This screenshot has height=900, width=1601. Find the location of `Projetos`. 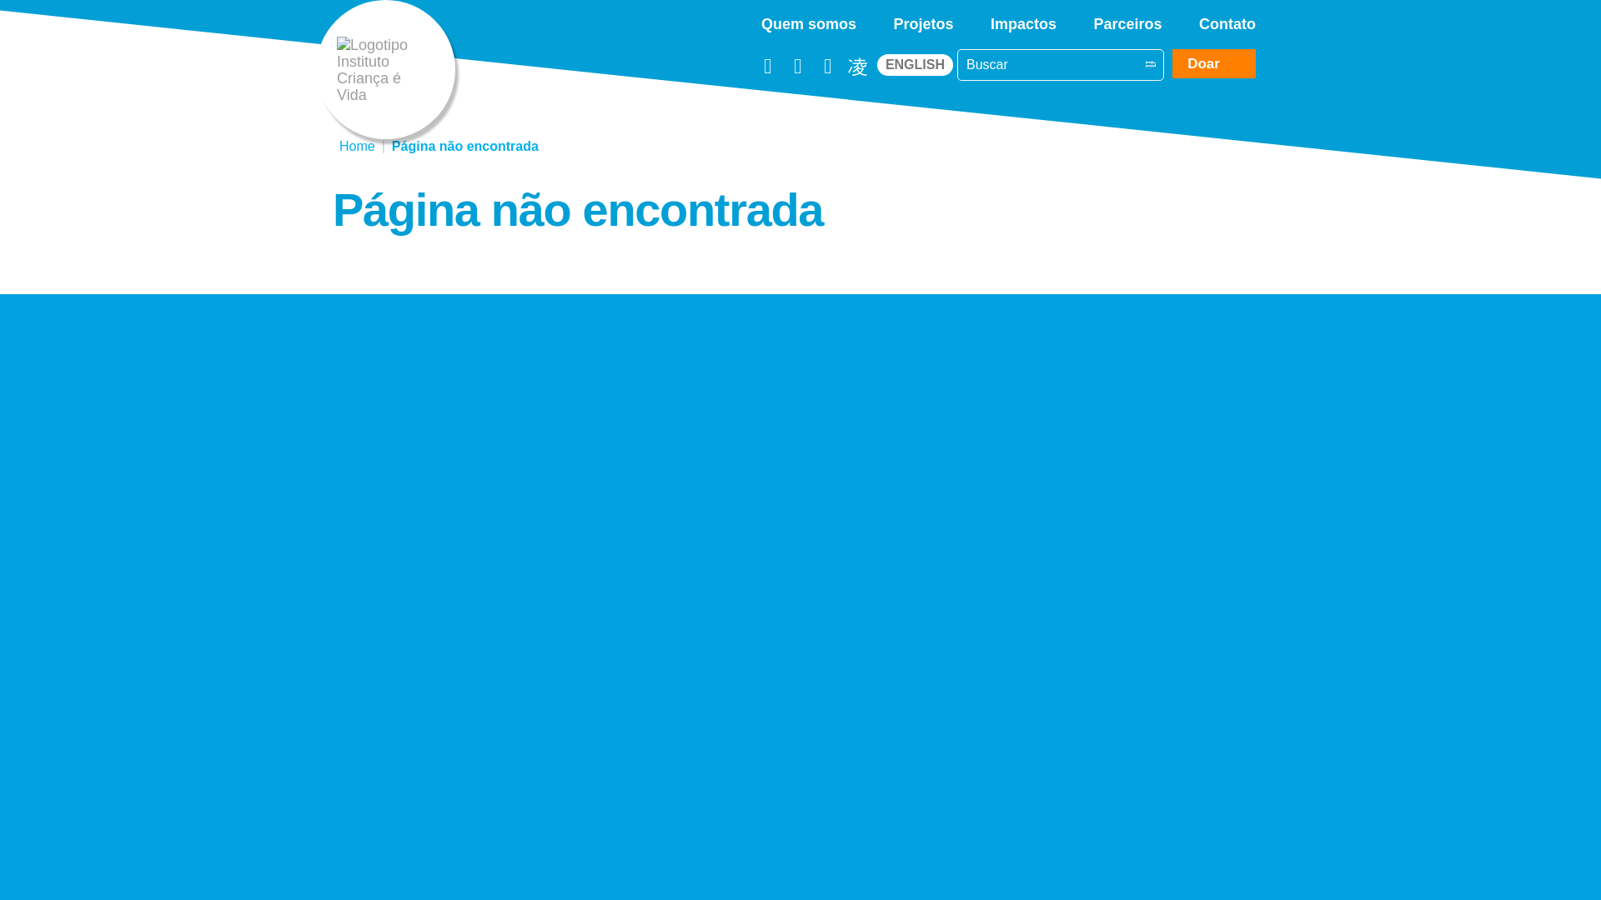

Projetos is located at coordinates (924, 22).